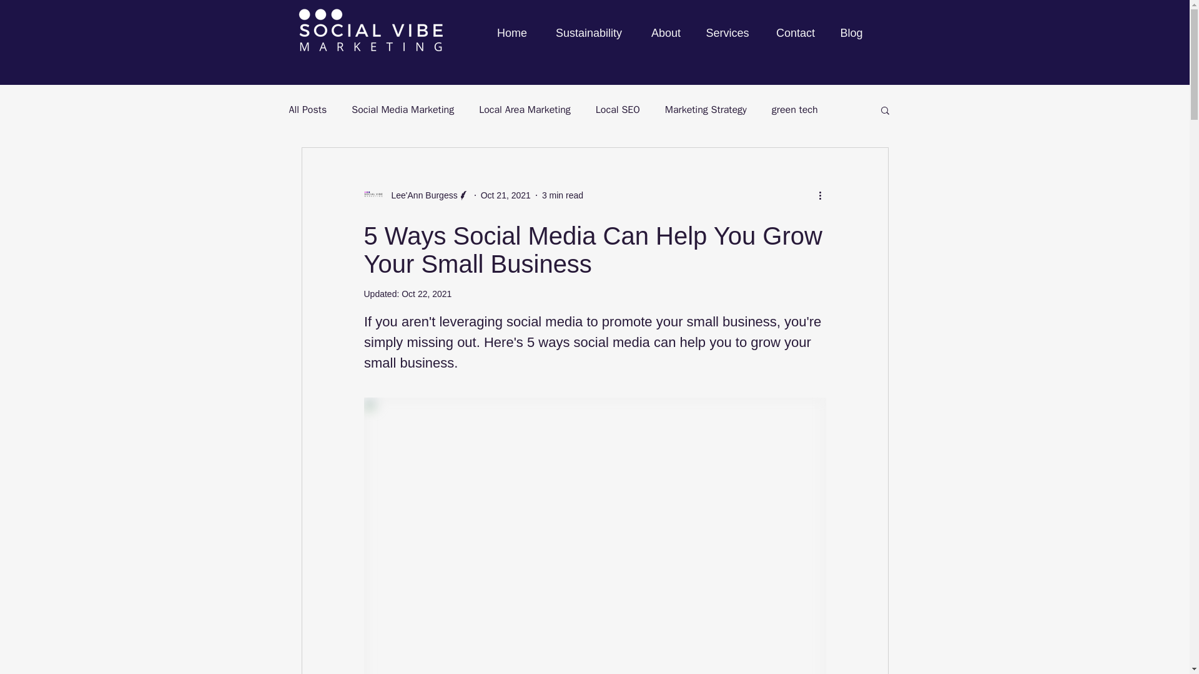 This screenshot has width=1199, height=674. Describe the element at coordinates (506, 194) in the screenshot. I see `Oct 21, 2021` at that location.